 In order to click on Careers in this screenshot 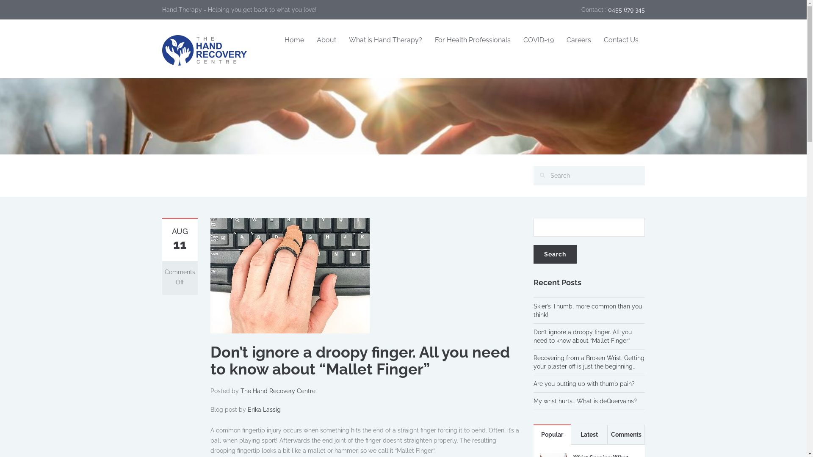, I will do `click(578, 41)`.